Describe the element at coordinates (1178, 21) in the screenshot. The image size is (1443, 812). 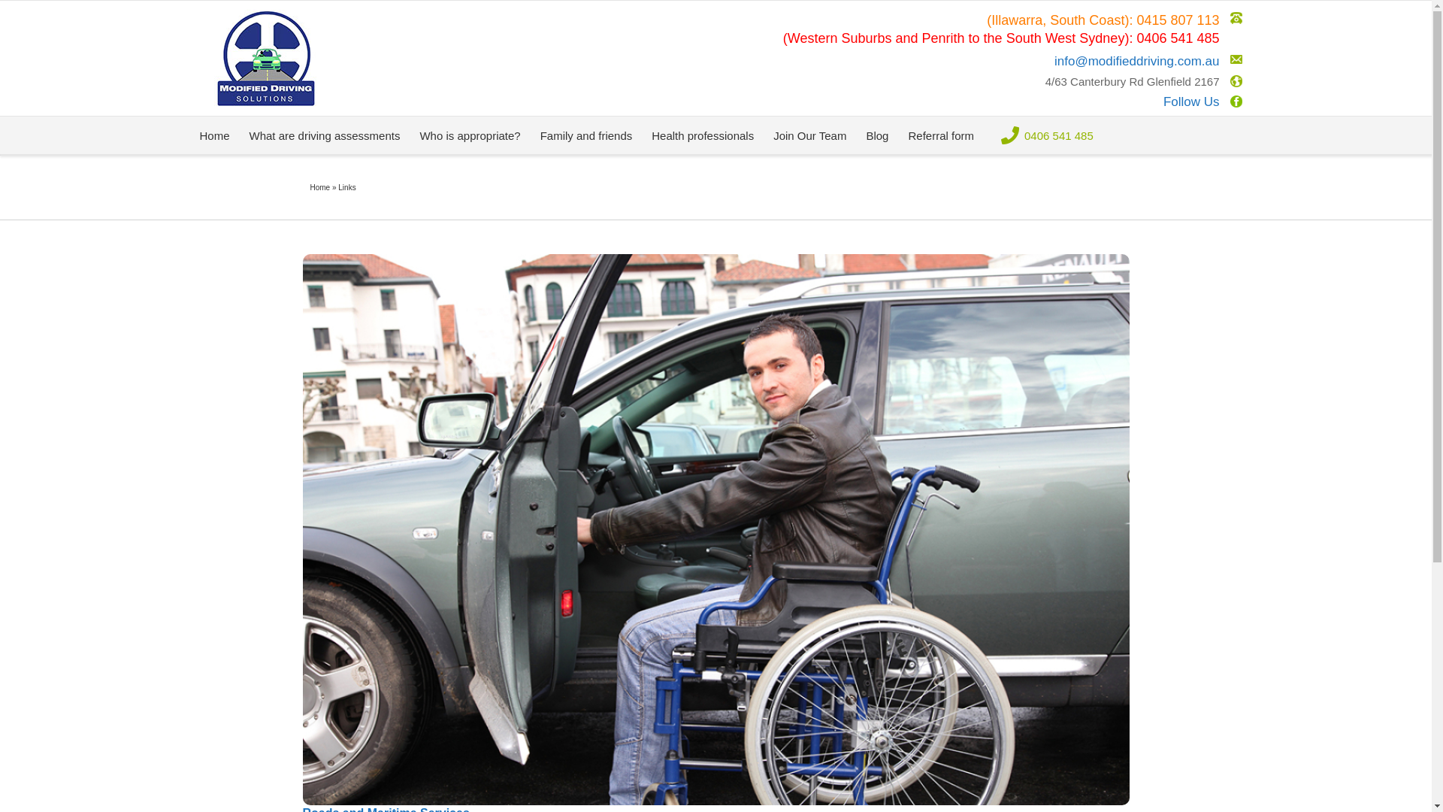
I see `0415 807 113` at that location.